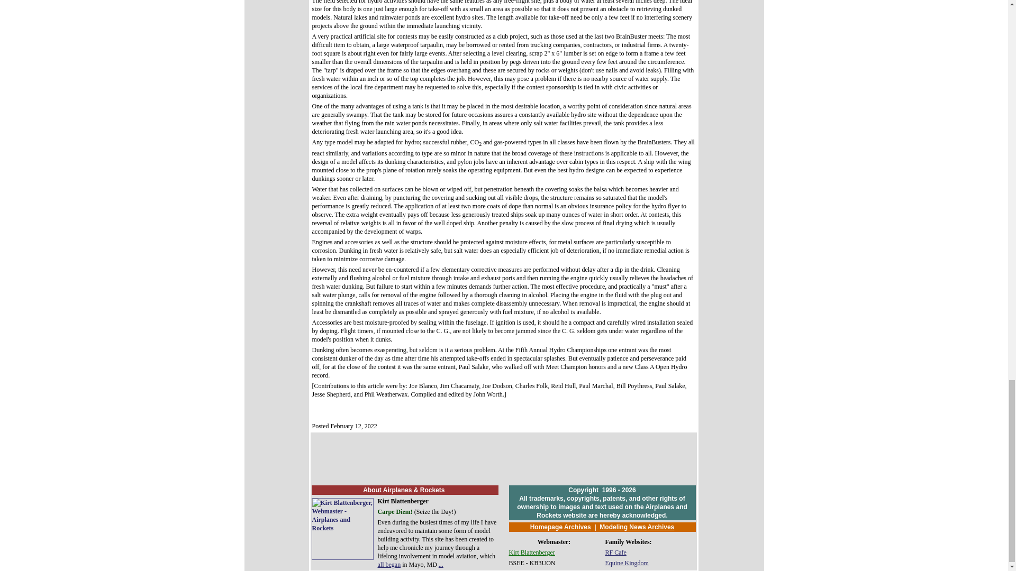 This screenshot has height=571, width=1016. I want to click on Kirt Blattenberger, so click(531, 552).